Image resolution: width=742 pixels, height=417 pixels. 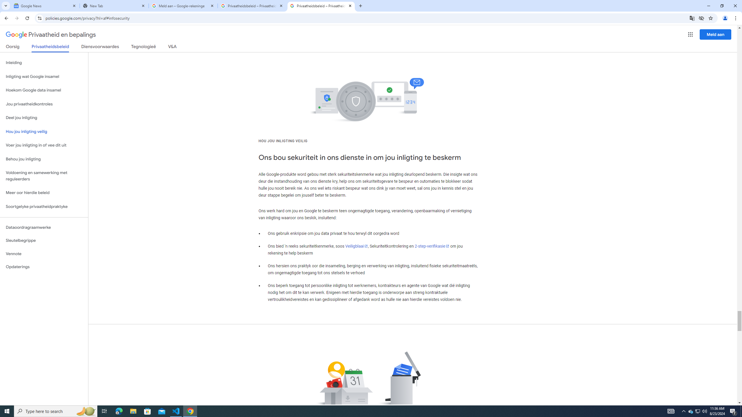 What do you see at coordinates (45, 6) in the screenshot?
I see `Google News` at bounding box center [45, 6].